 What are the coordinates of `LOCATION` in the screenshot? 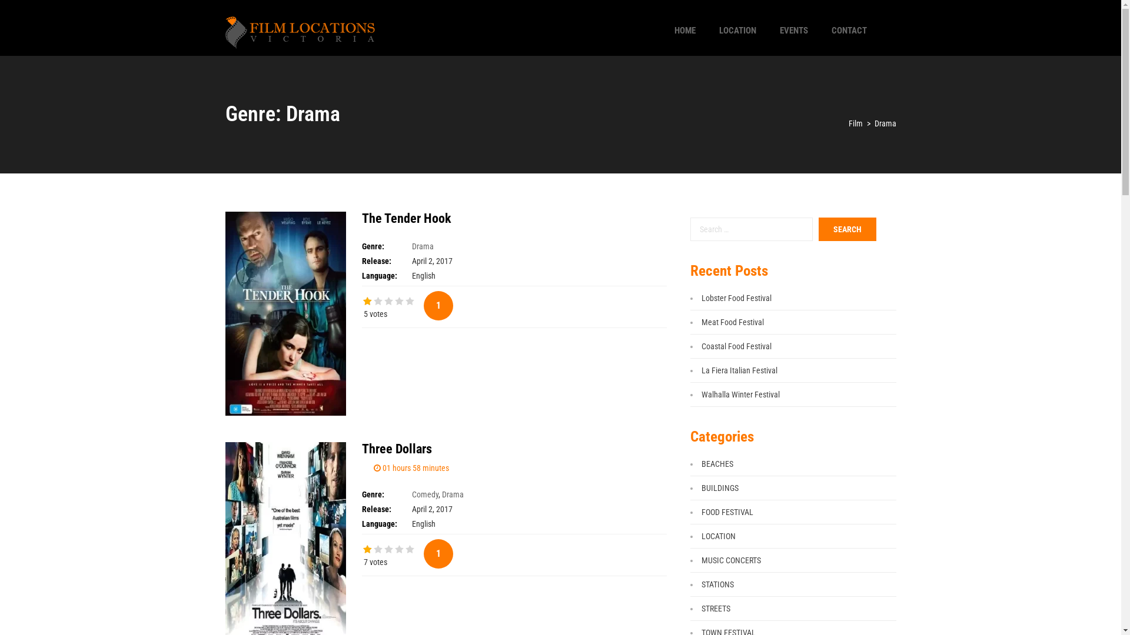 It's located at (719, 536).